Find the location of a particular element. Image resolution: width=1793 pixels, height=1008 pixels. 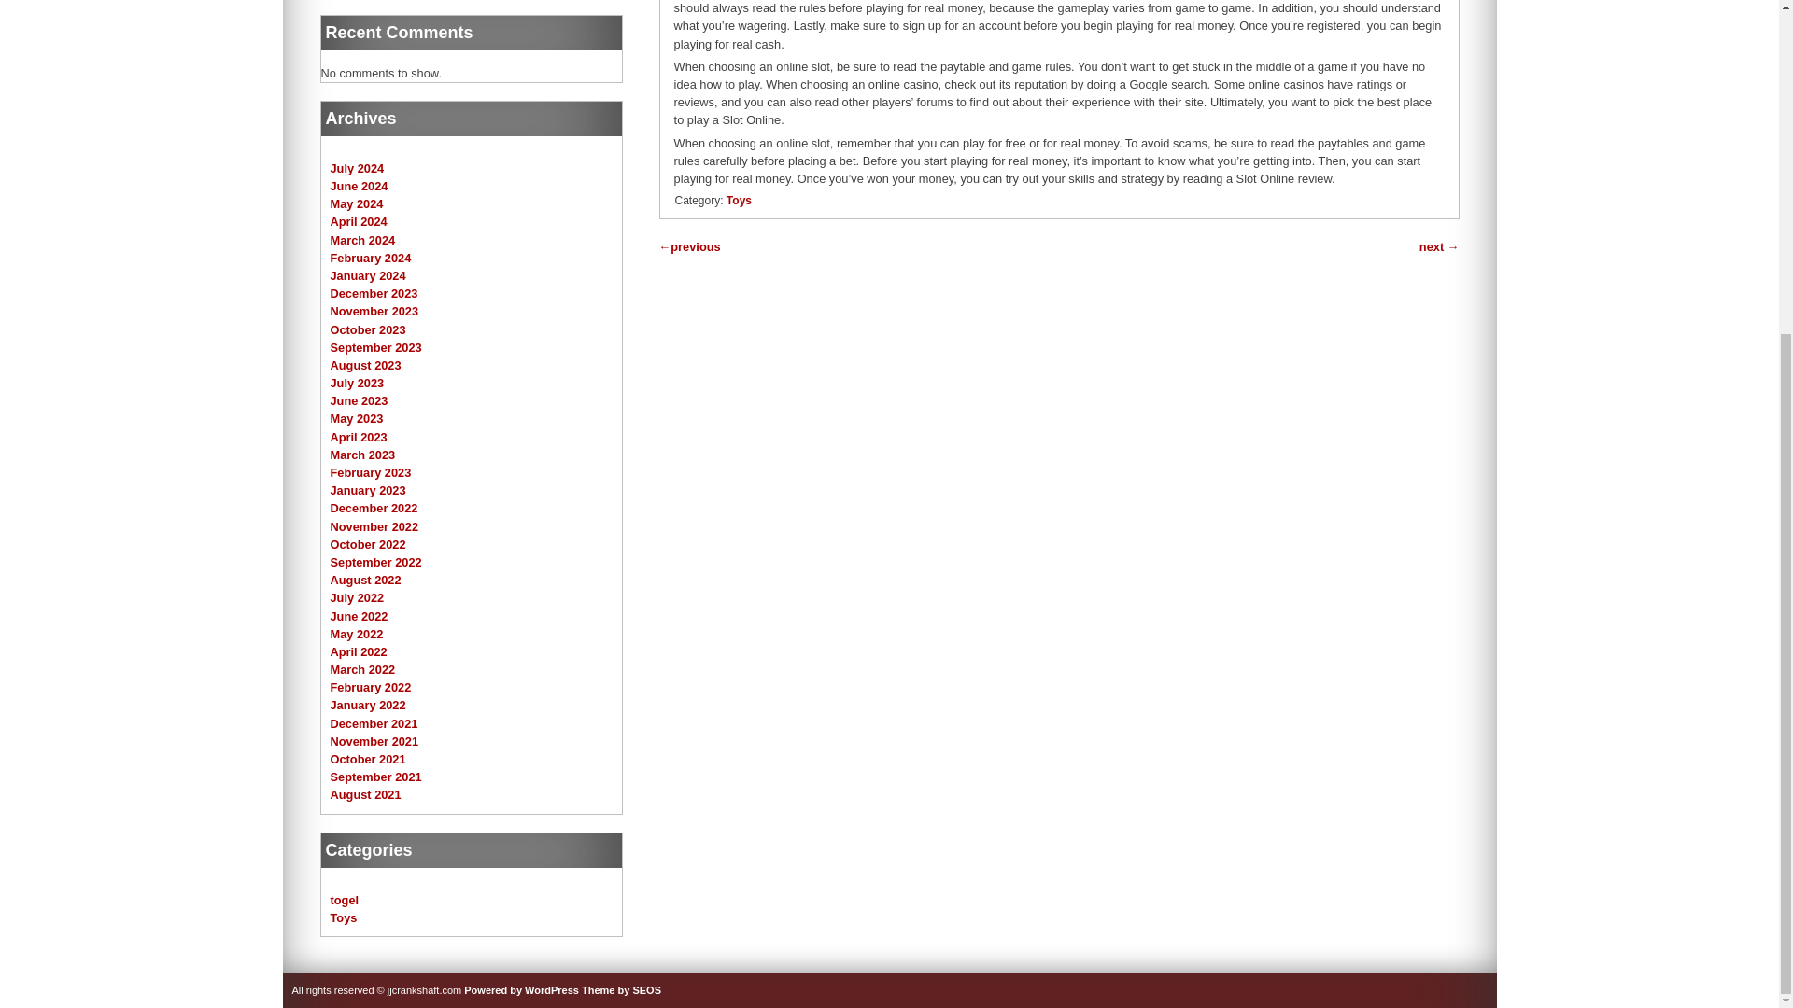

May 2024 is located at coordinates (357, 203).